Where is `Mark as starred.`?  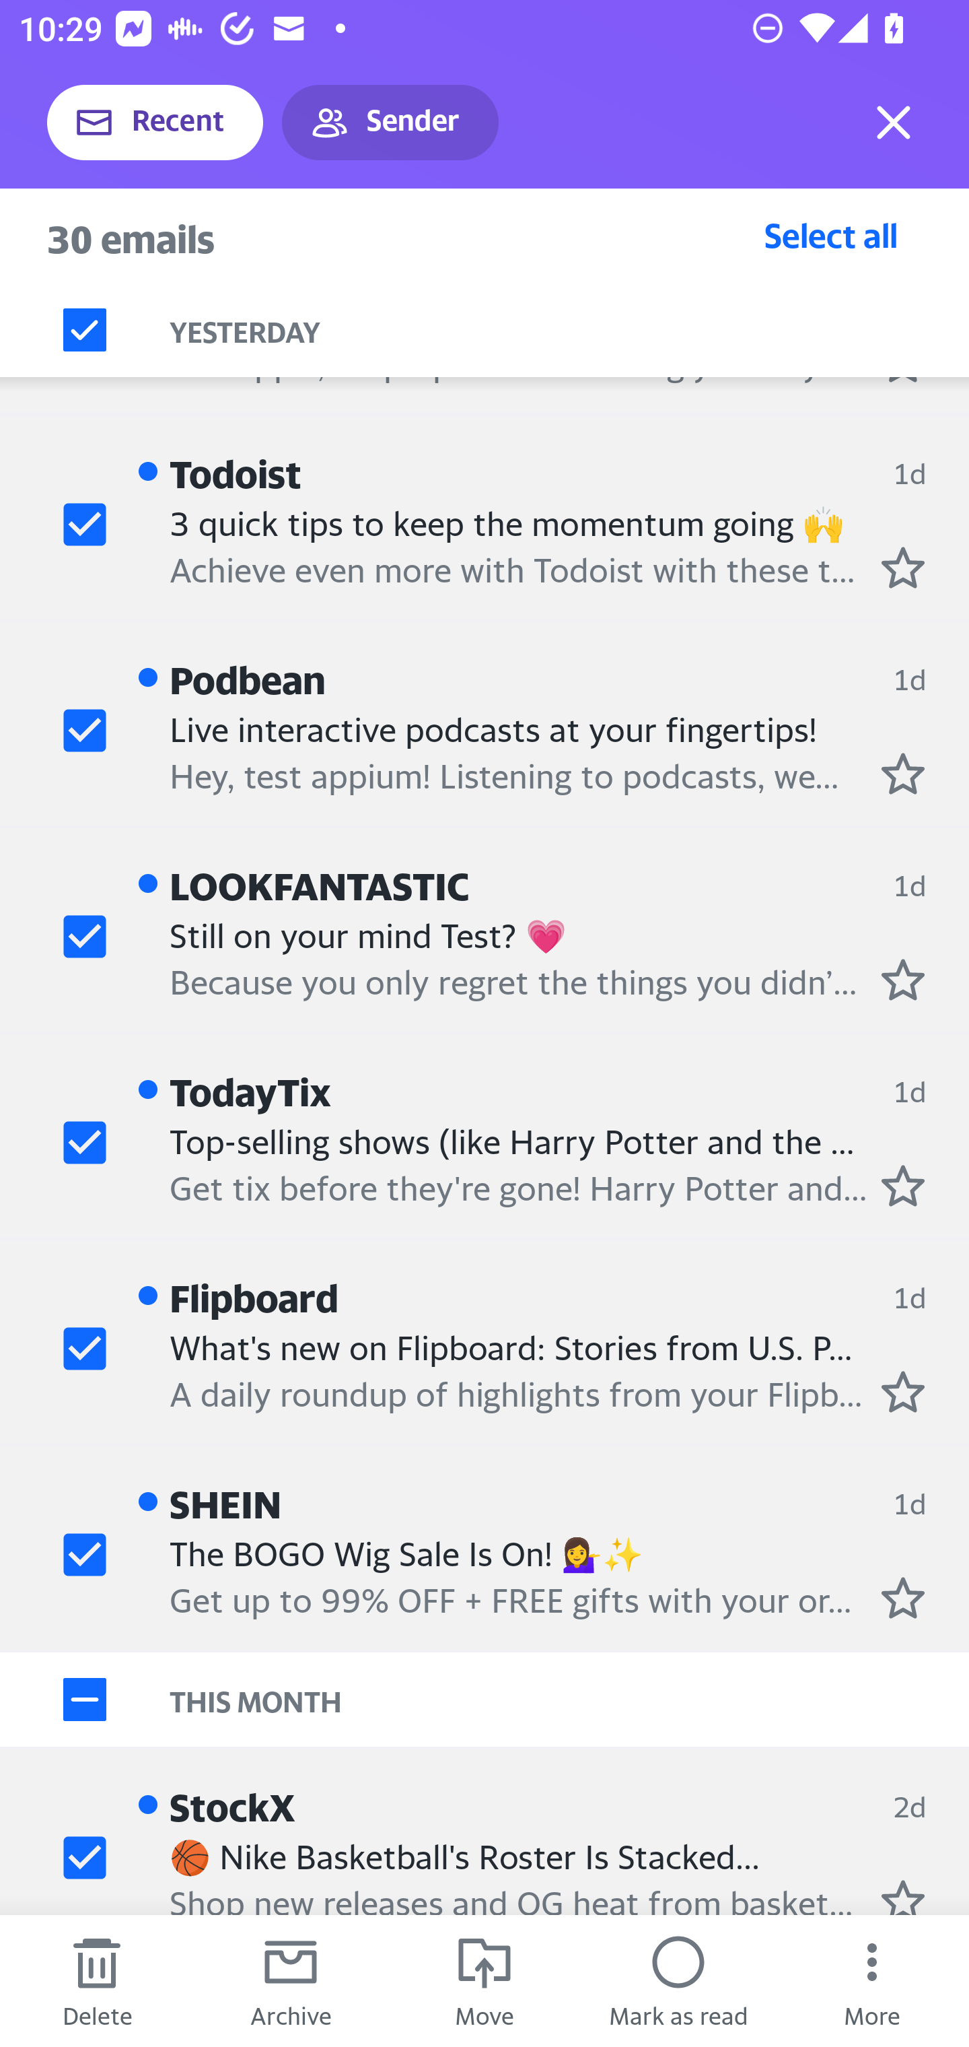
Mark as starred. is located at coordinates (903, 1186).